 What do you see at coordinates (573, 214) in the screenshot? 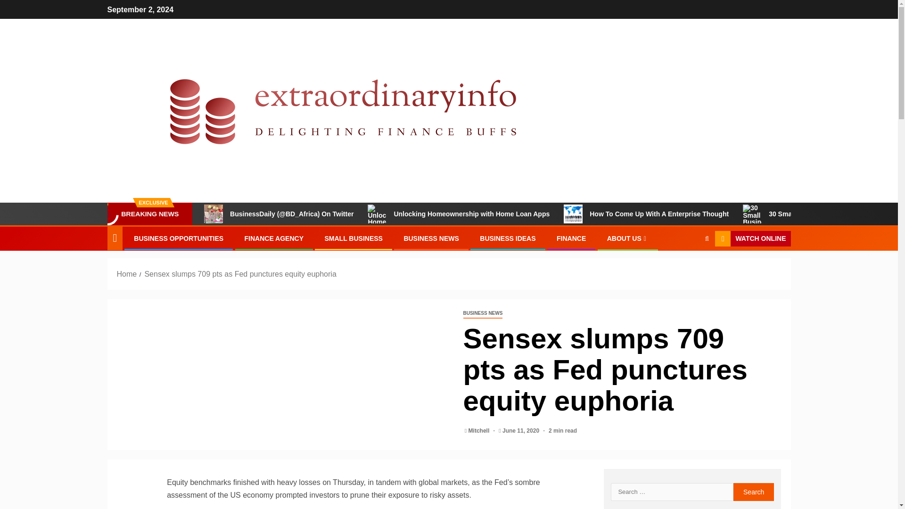
I see `How To Come Up With A Enterprise Thought` at bounding box center [573, 214].